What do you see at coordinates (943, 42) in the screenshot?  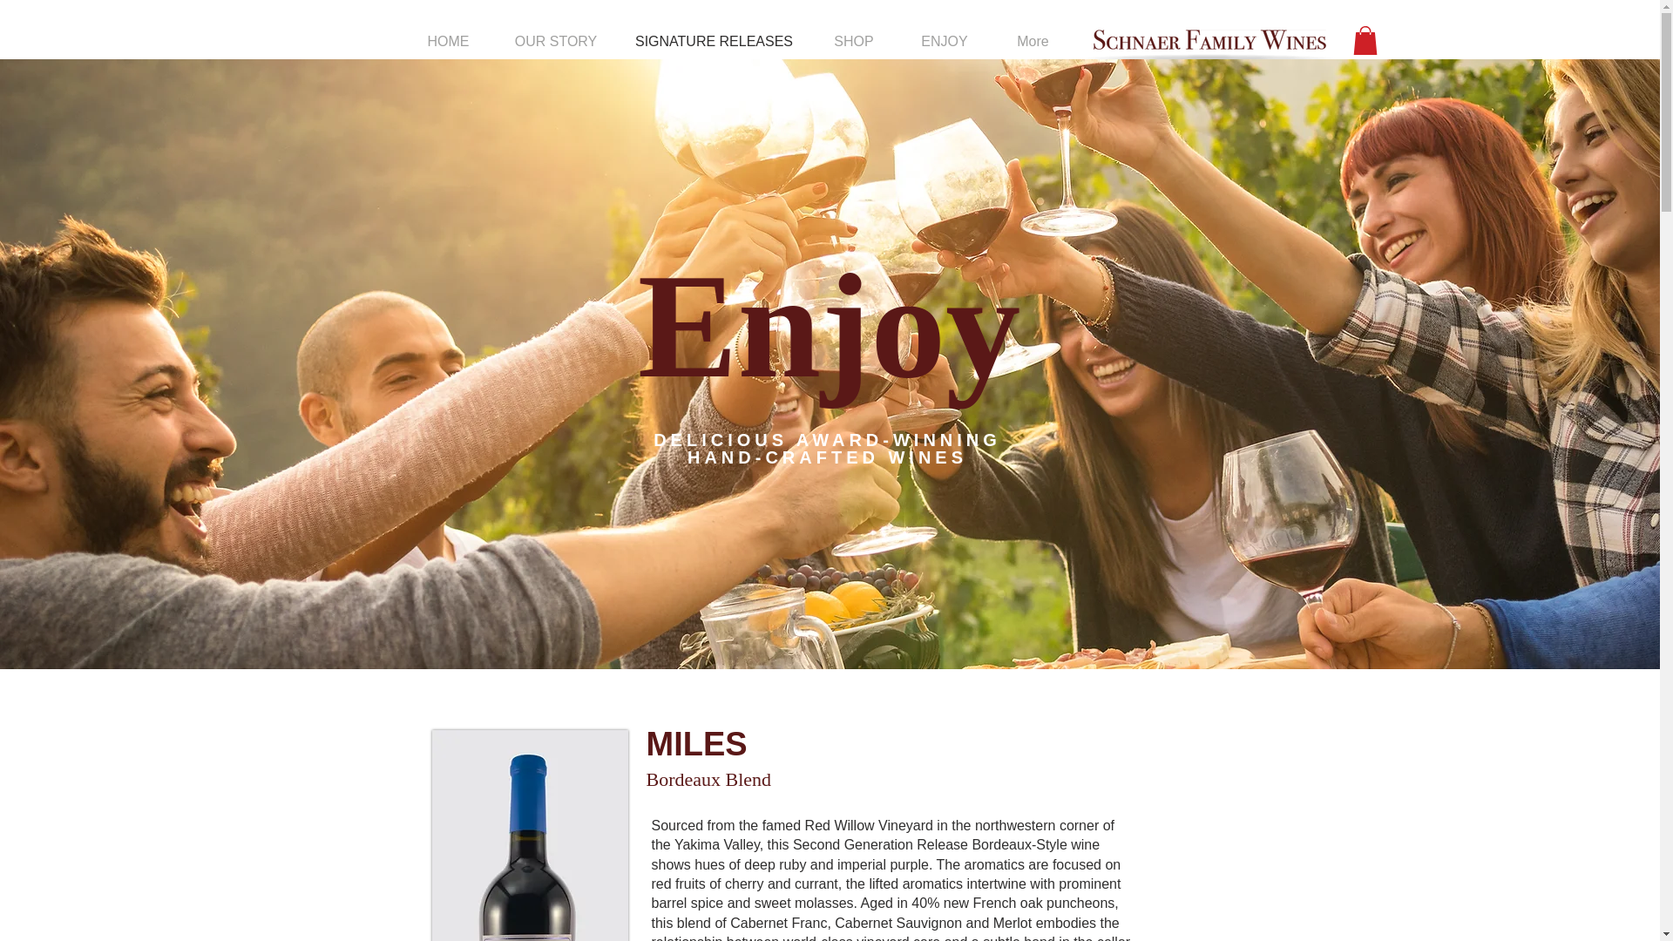 I see `ENJOY` at bounding box center [943, 42].